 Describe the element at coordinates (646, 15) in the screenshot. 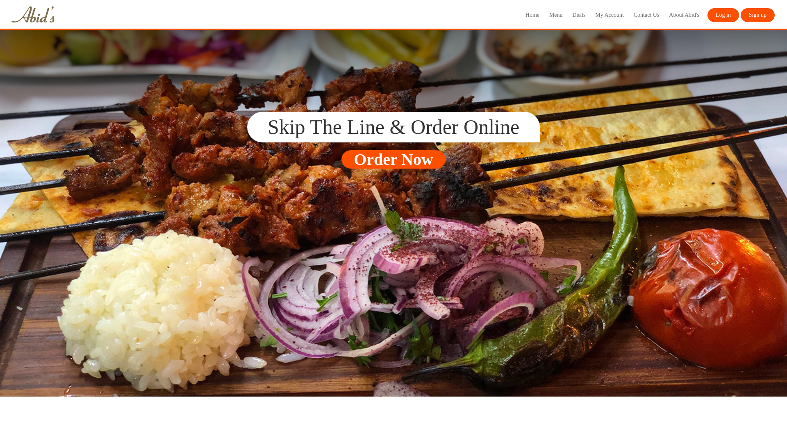

I see `Contact Us` at that location.